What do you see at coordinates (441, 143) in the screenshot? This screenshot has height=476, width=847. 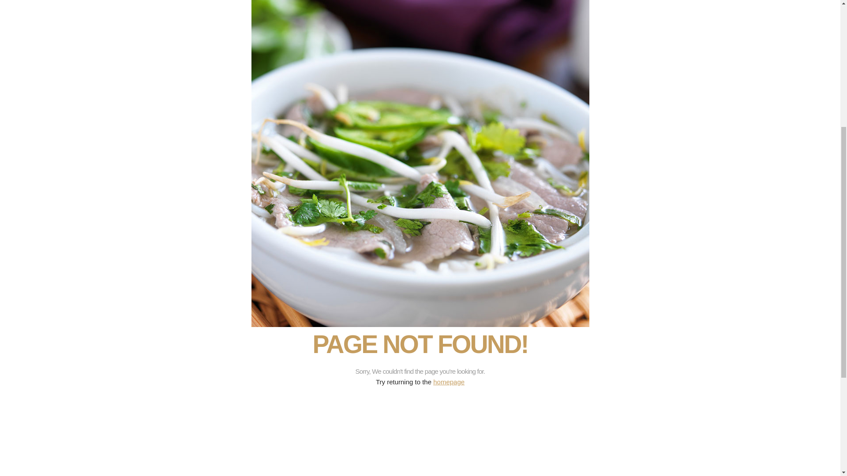 I see `Home` at bounding box center [441, 143].